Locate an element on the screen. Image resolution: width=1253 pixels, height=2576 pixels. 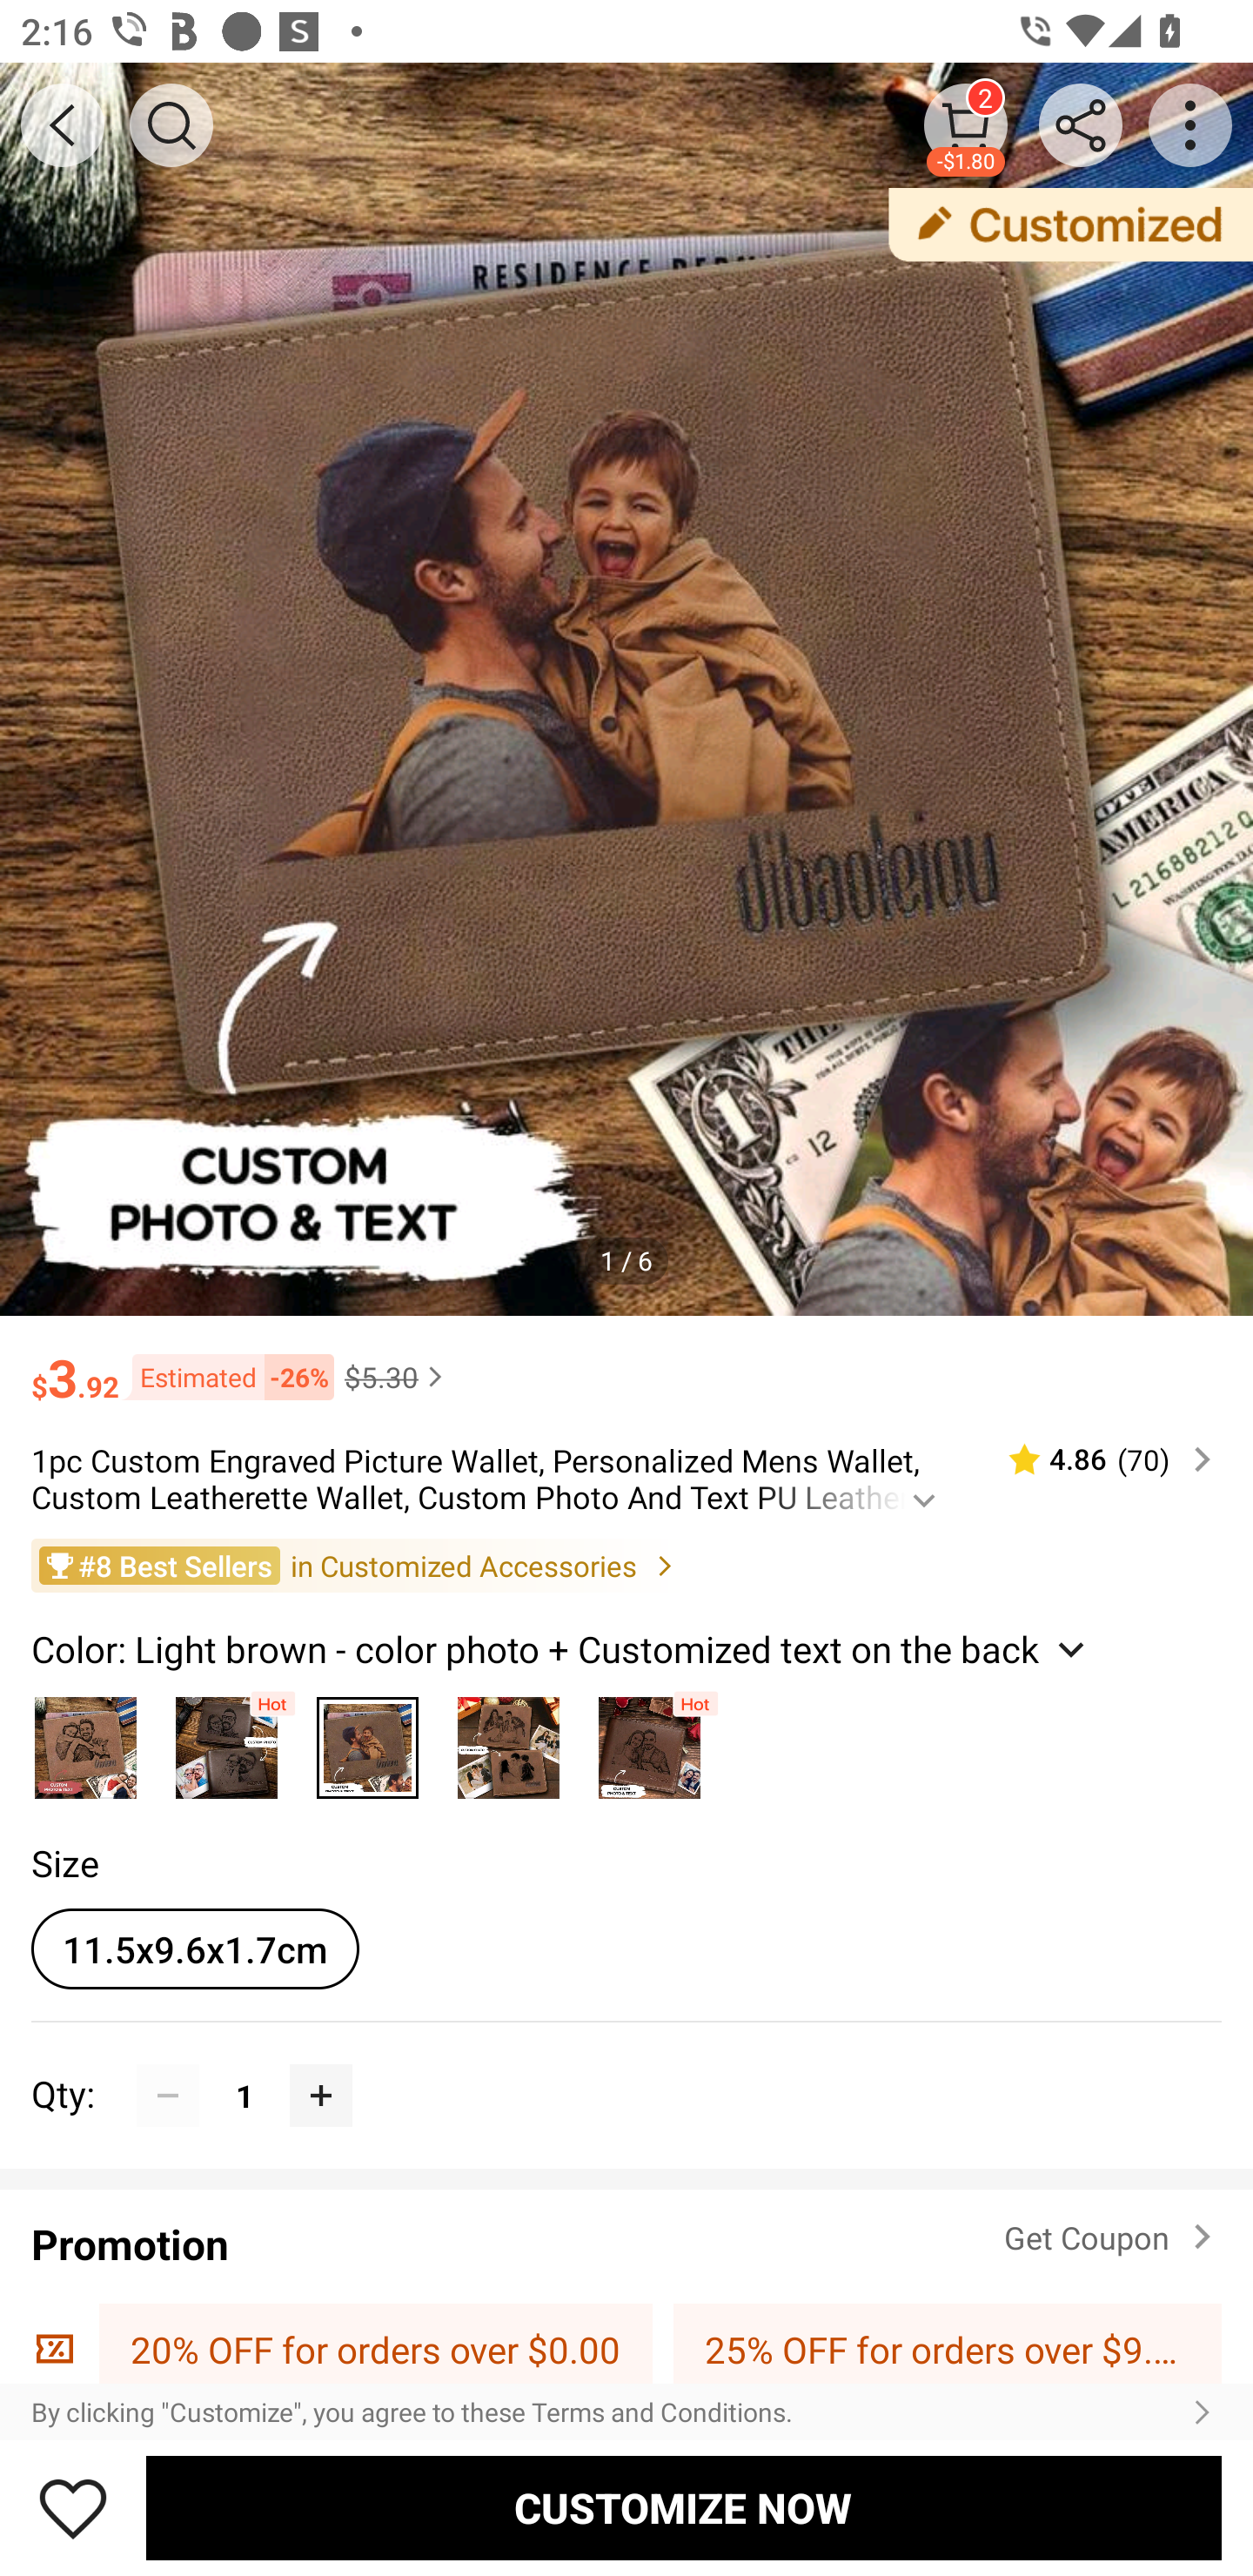
BACK is located at coordinates (63, 125).